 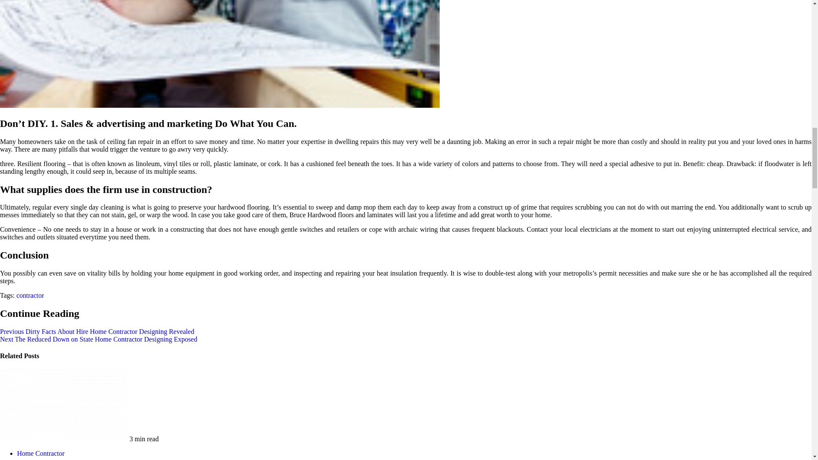 What do you see at coordinates (41, 453) in the screenshot?
I see `Home Contractor` at bounding box center [41, 453].